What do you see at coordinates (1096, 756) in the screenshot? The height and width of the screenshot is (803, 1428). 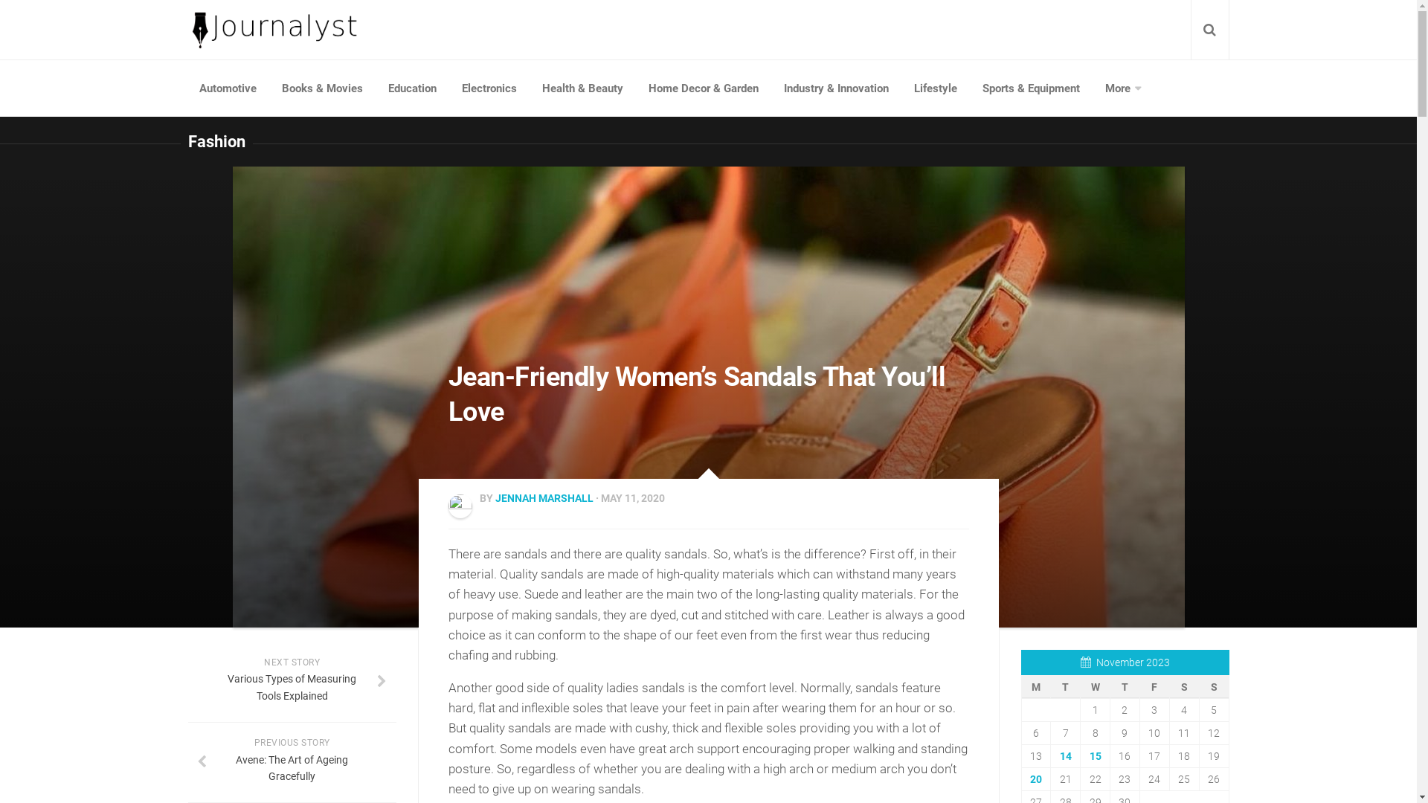 I see `15` at bounding box center [1096, 756].